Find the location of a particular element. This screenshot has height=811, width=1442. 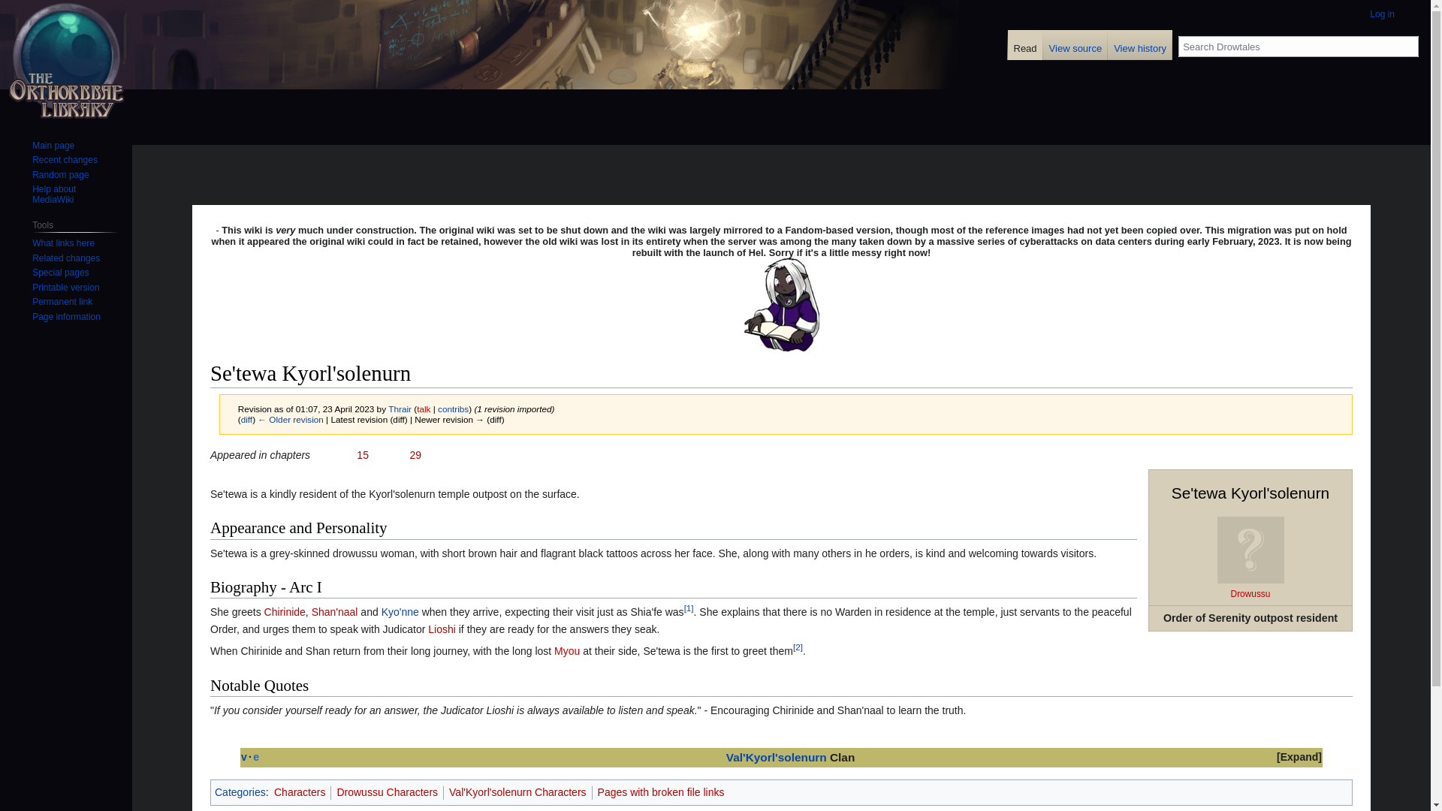

User:Thrair is located at coordinates (400, 409).